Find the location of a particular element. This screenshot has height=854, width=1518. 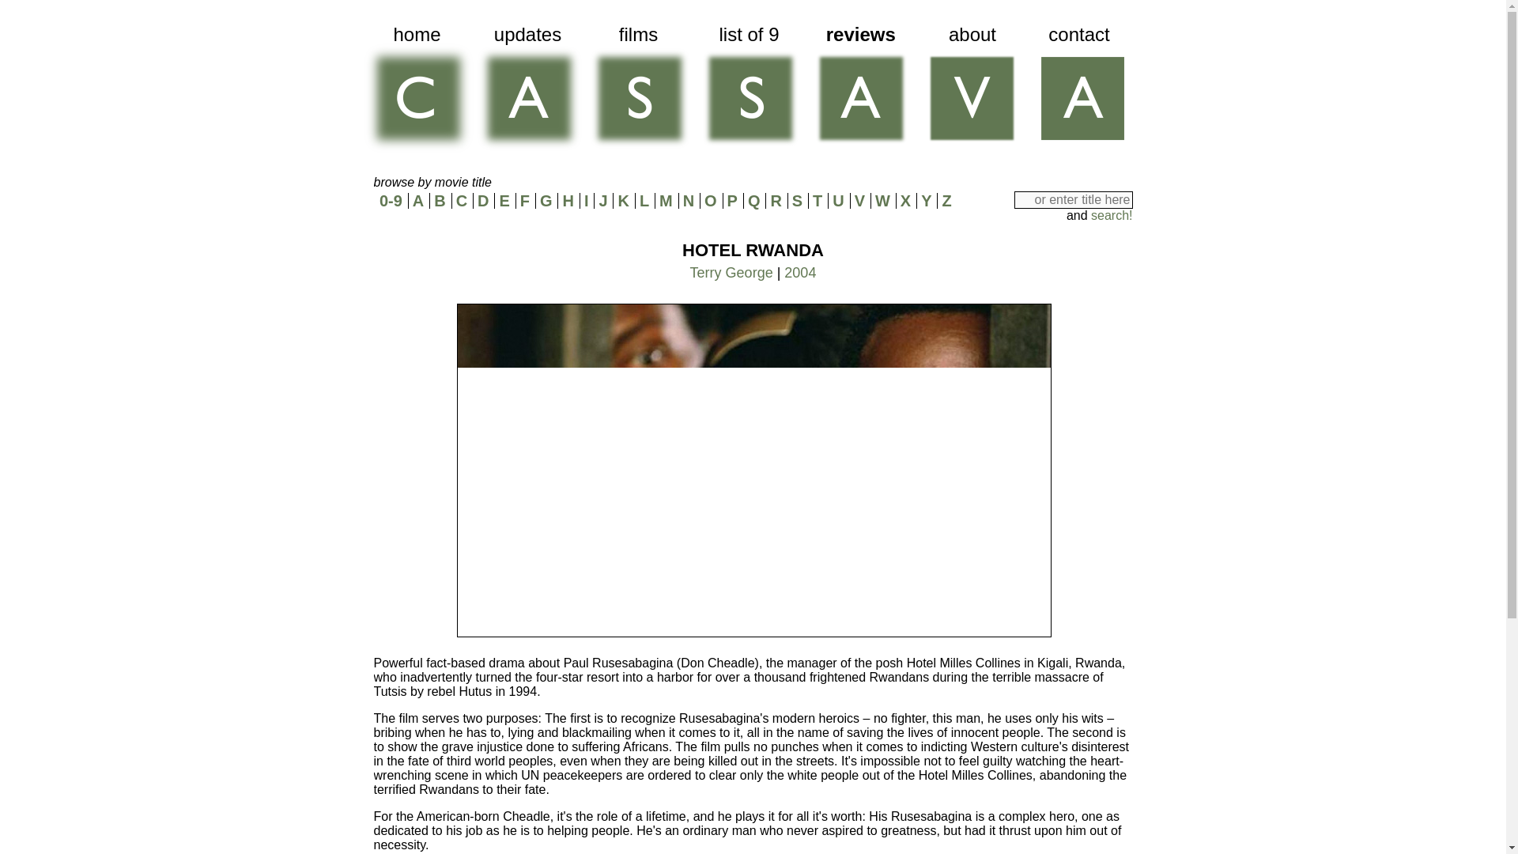

O is located at coordinates (710, 201).